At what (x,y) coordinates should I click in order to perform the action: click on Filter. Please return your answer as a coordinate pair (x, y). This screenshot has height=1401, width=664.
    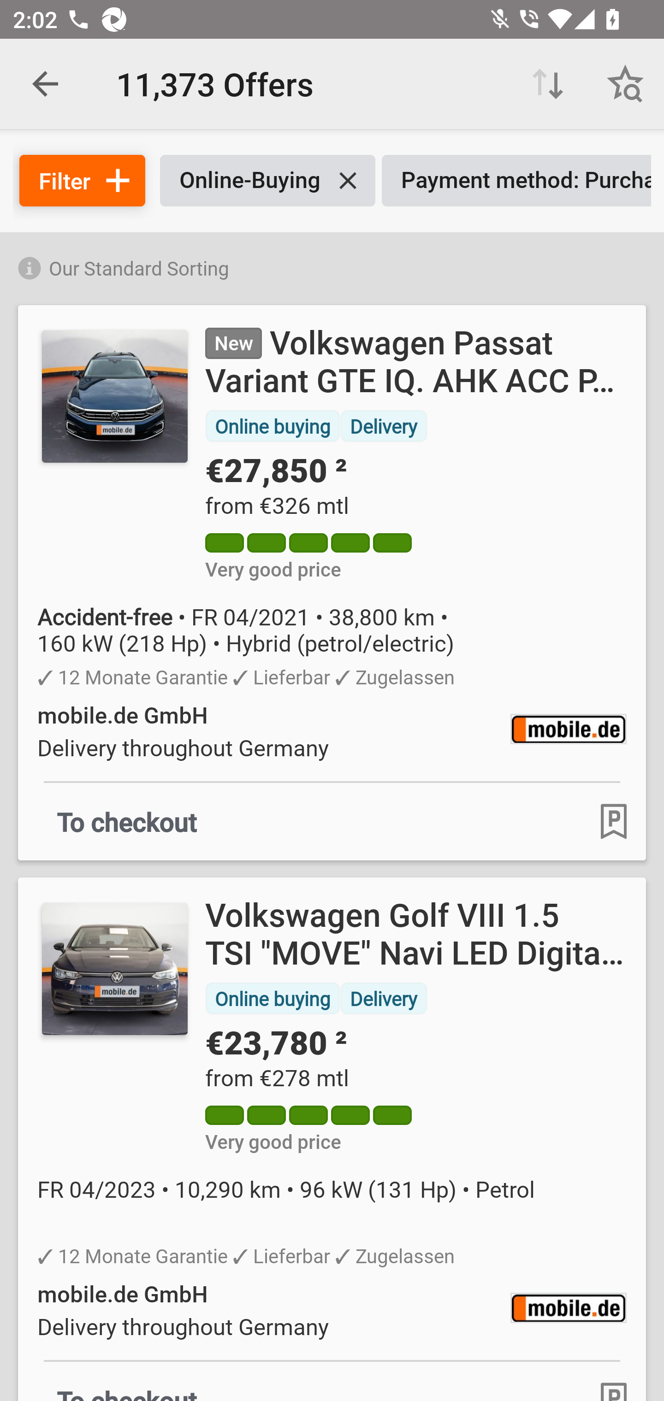
    Looking at the image, I should click on (82, 181).